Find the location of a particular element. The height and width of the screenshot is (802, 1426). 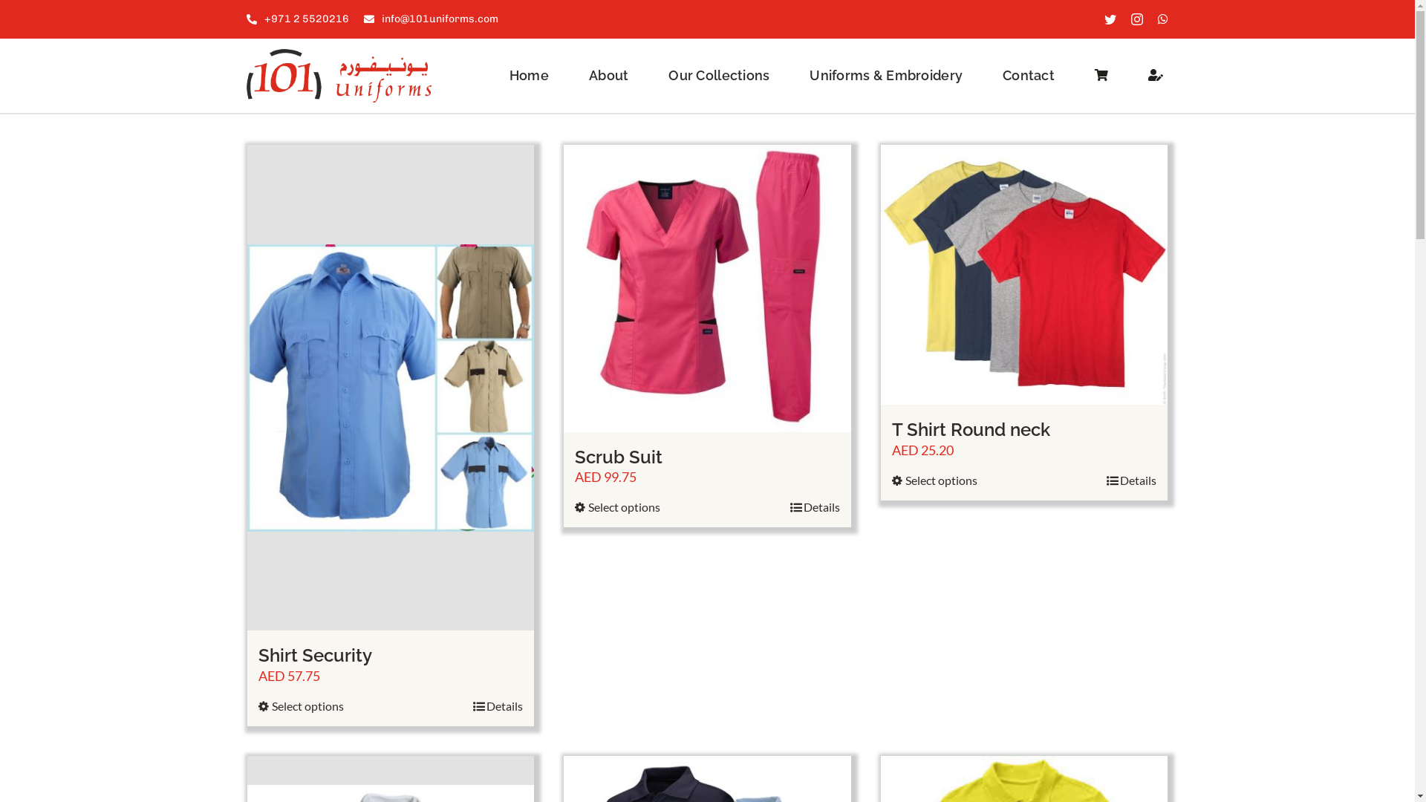

Sort by Popularity is located at coordinates (292, 98).